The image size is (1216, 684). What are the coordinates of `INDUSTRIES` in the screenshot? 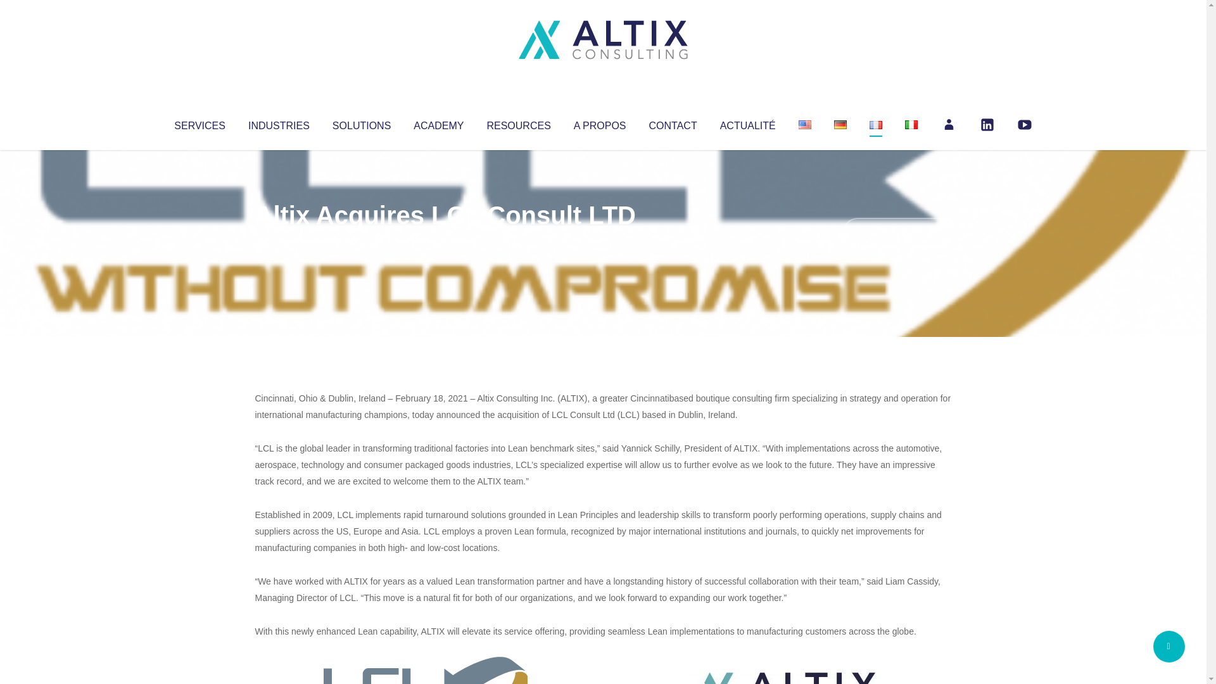 It's located at (279, 123).